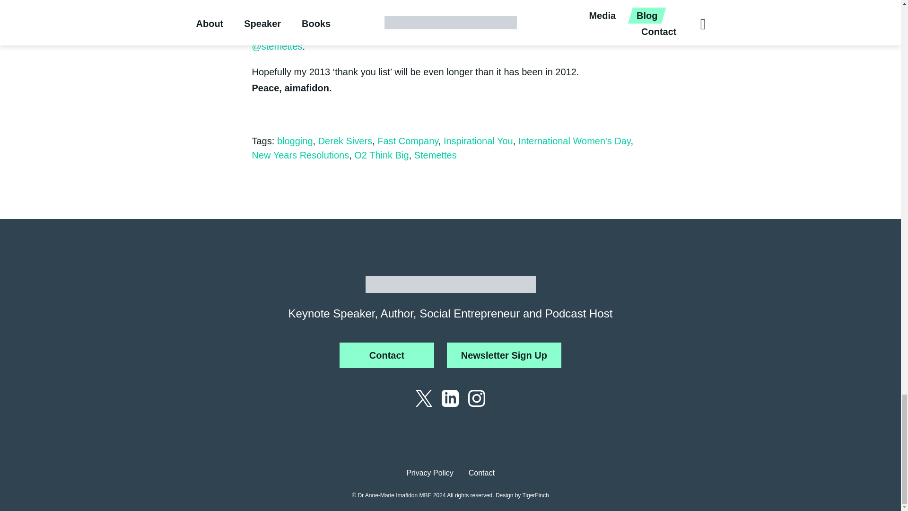 This screenshot has width=908, height=511. What do you see at coordinates (408, 141) in the screenshot?
I see `Fast Company` at bounding box center [408, 141].